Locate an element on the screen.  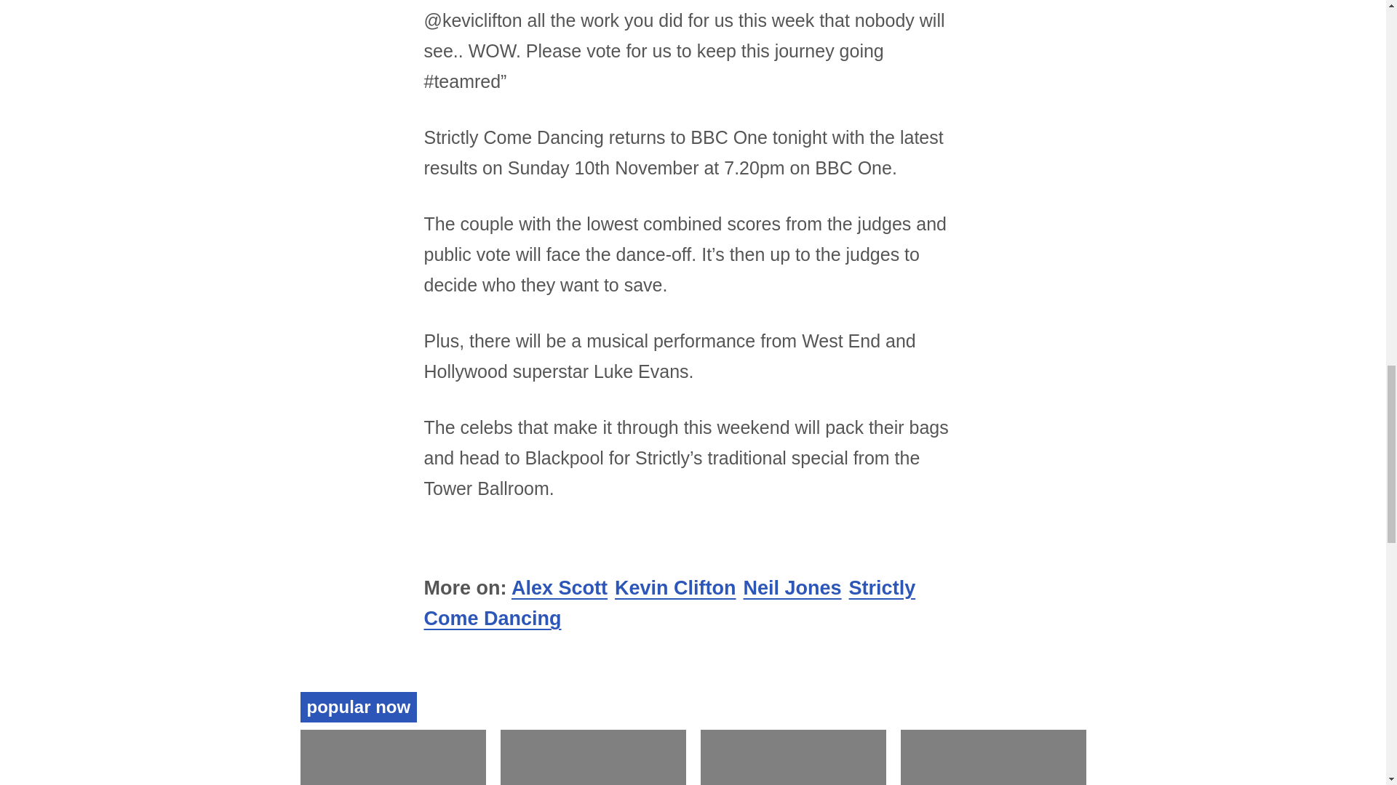
Alex Scott is located at coordinates (559, 587).